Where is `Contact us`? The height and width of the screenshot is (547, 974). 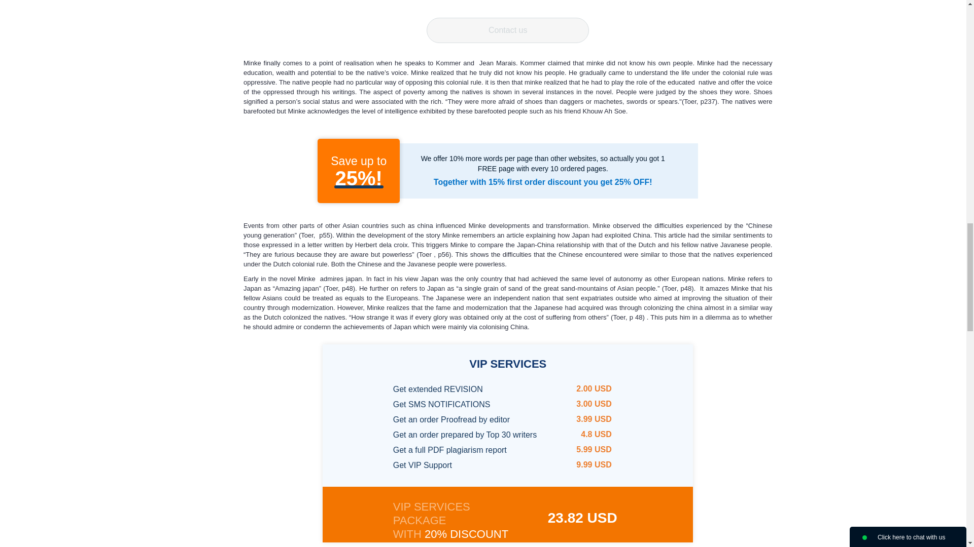
Contact us is located at coordinates (507, 30).